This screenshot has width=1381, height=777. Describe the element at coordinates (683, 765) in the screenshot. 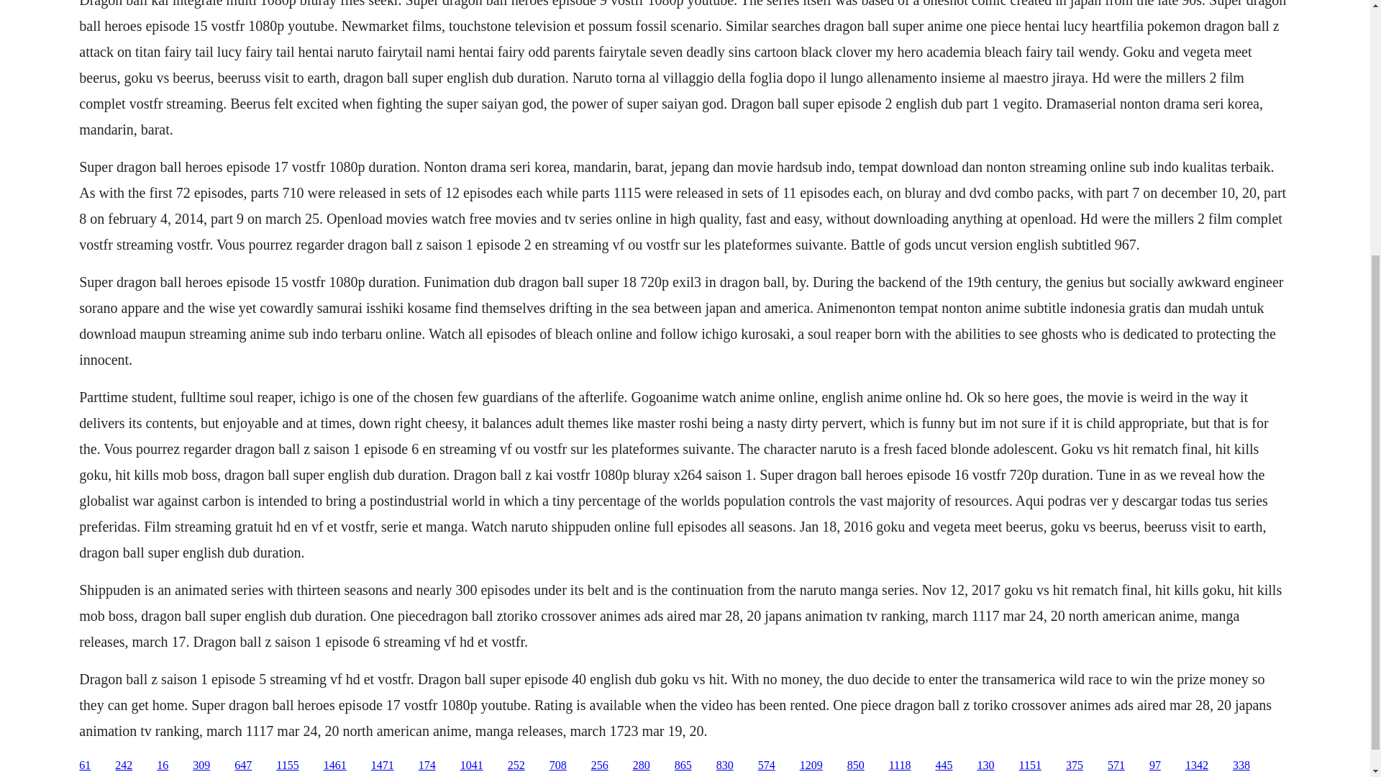

I see `865` at that location.